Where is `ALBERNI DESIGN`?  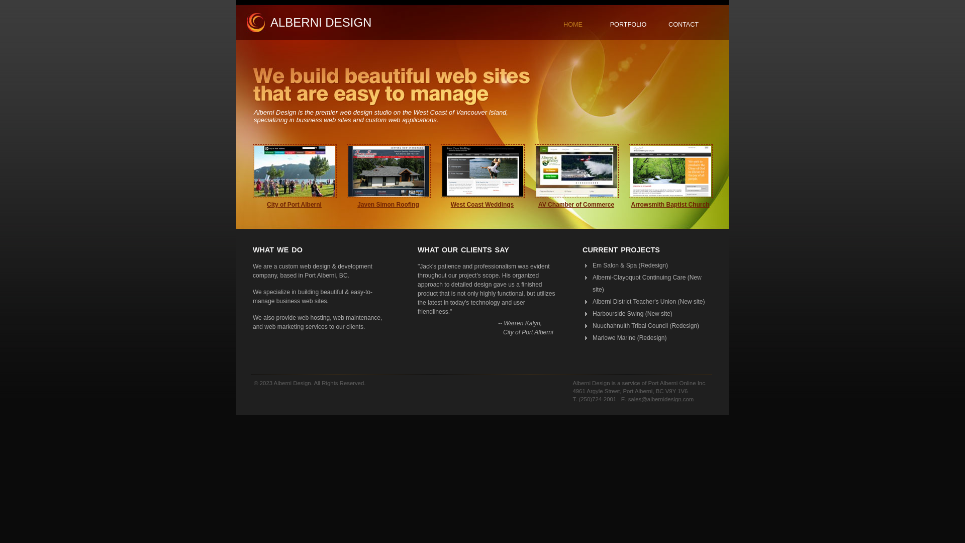 ALBERNI DESIGN is located at coordinates (321, 22).